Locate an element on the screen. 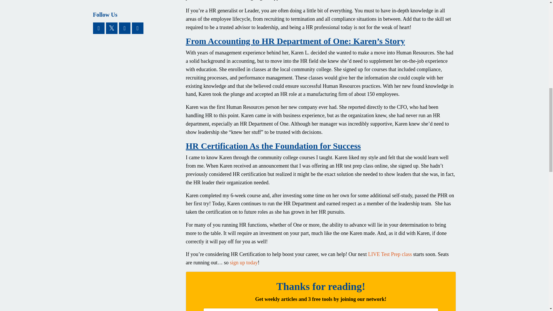  sign up today is located at coordinates (244, 263).